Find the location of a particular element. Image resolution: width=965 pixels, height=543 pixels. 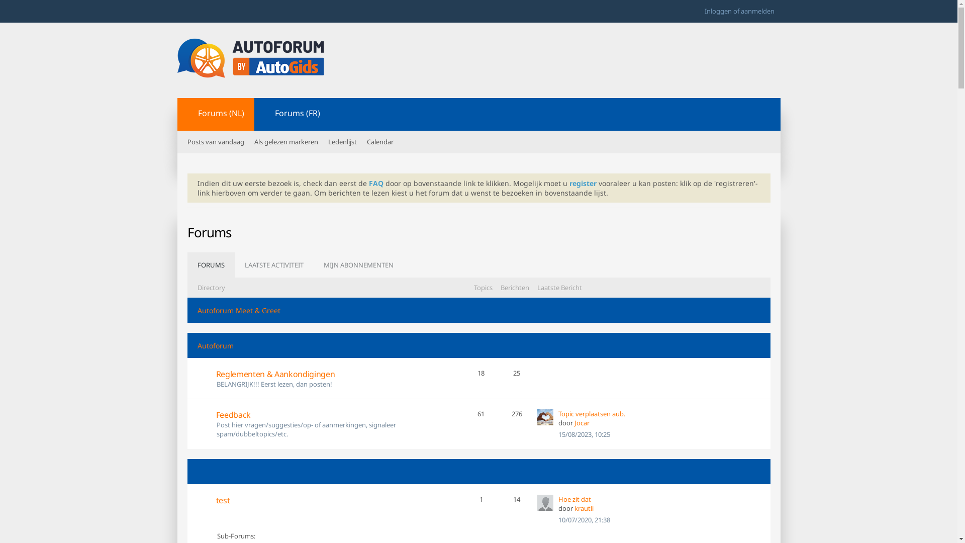

Hoe zit dat is located at coordinates (575, 499).